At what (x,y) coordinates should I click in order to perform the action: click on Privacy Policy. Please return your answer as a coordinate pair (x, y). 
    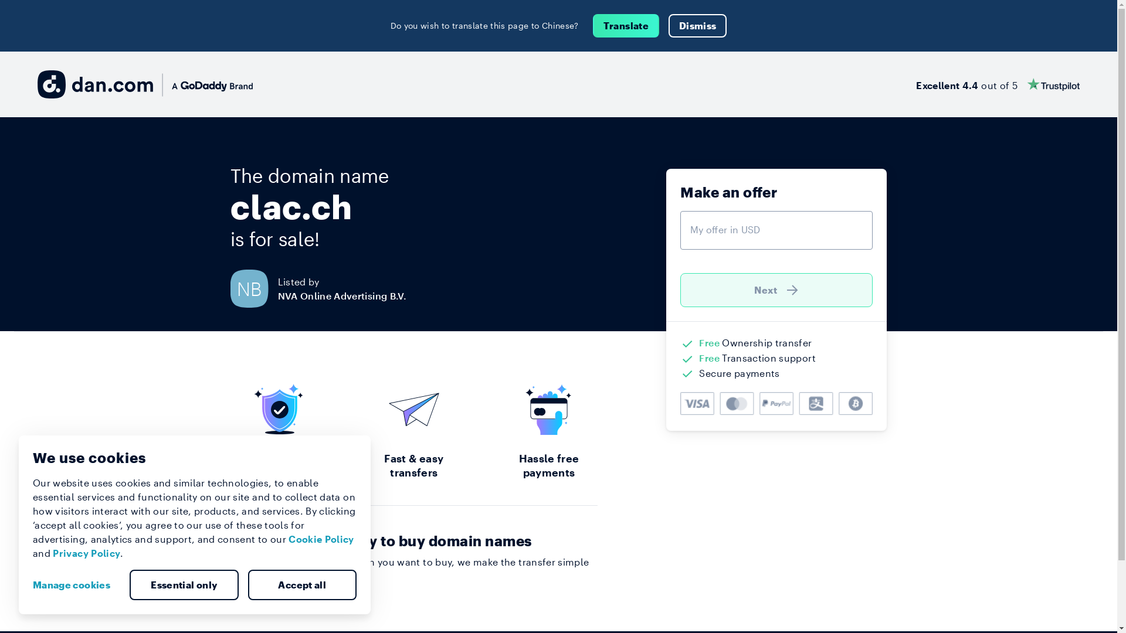
    Looking at the image, I should click on (87, 553).